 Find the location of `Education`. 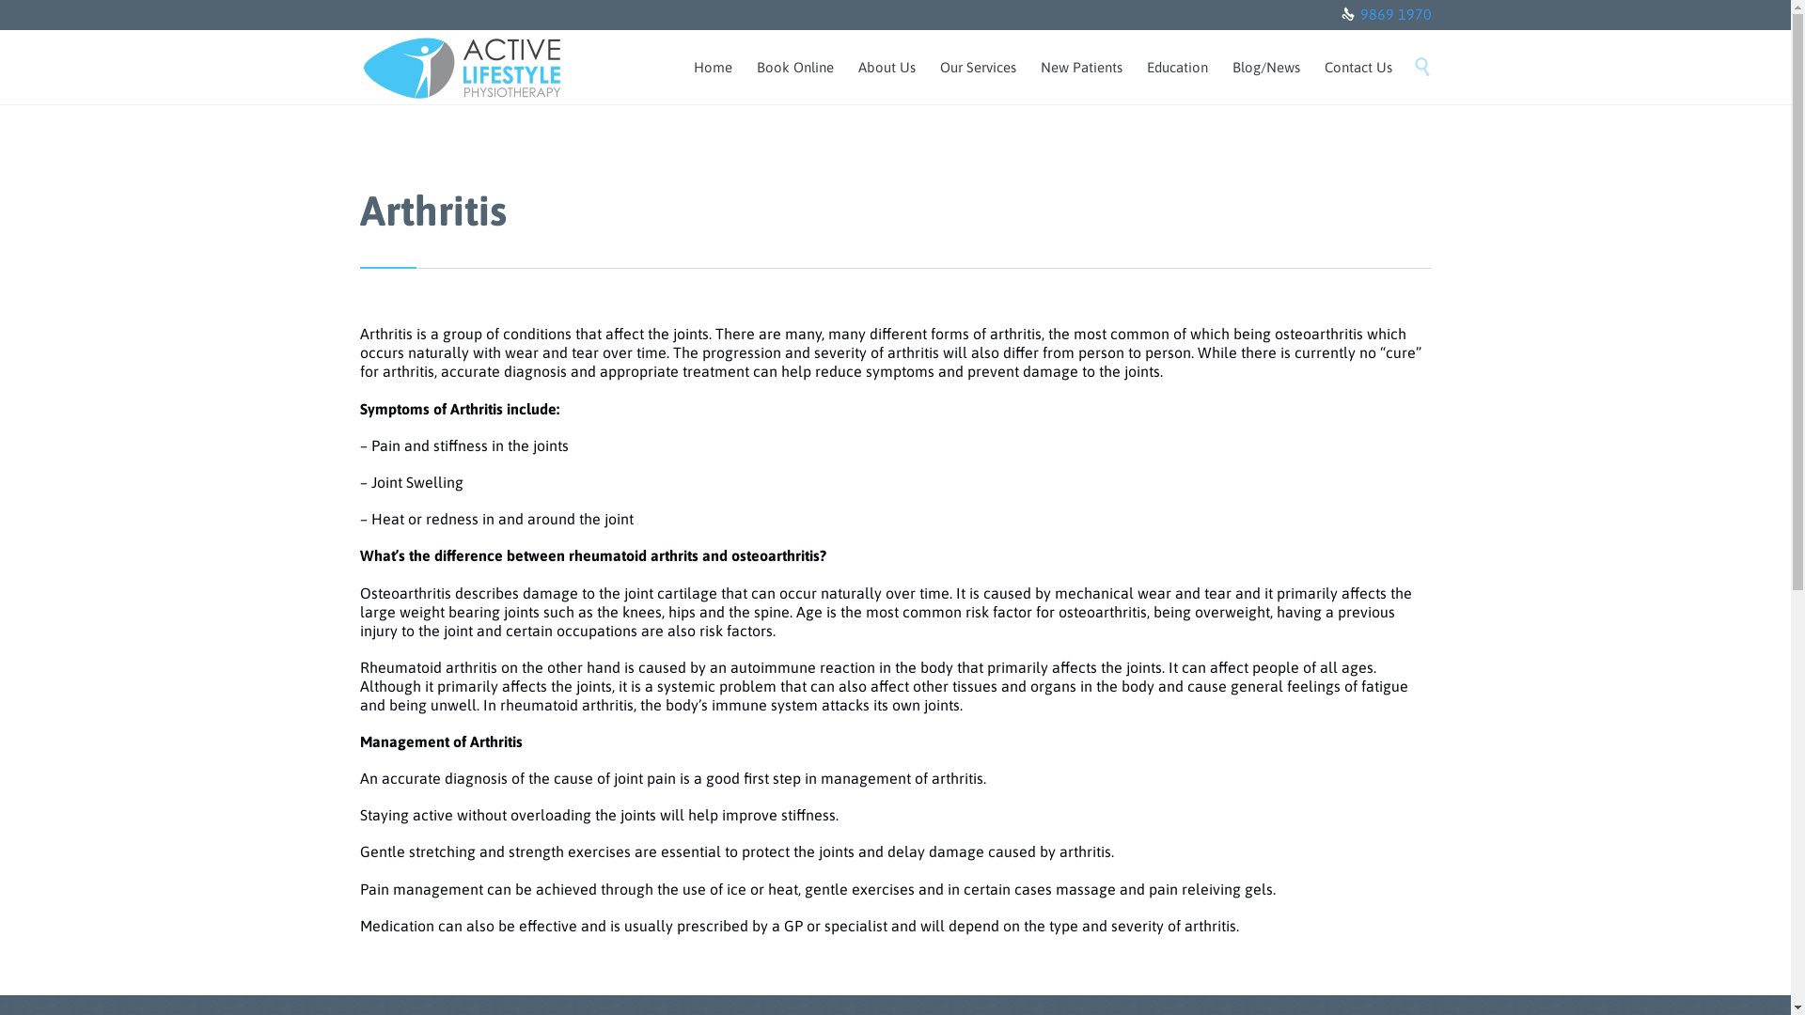

Education is located at coordinates (1177, 70).